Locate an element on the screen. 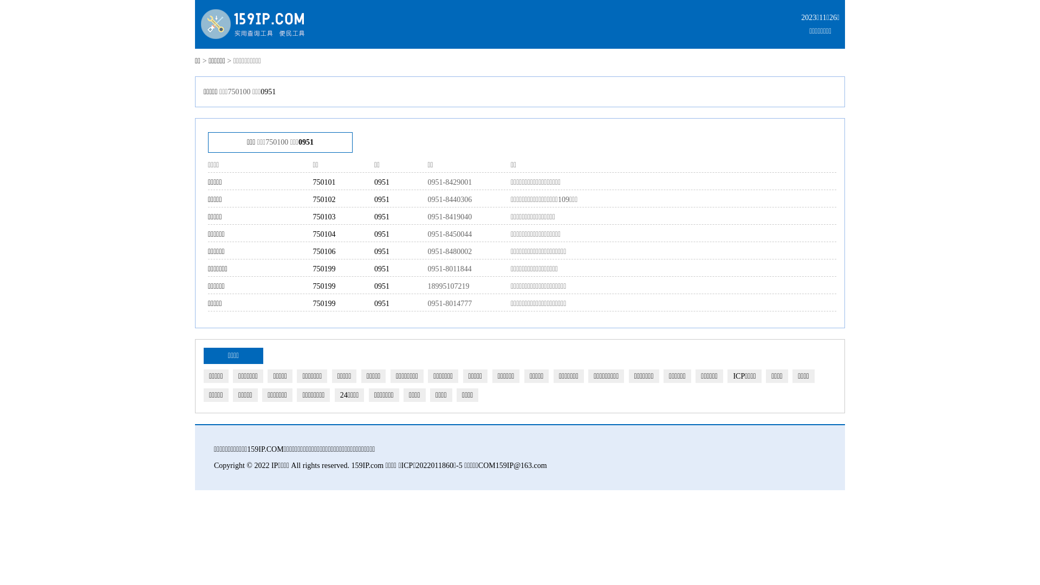  0951 is located at coordinates (382, 182).